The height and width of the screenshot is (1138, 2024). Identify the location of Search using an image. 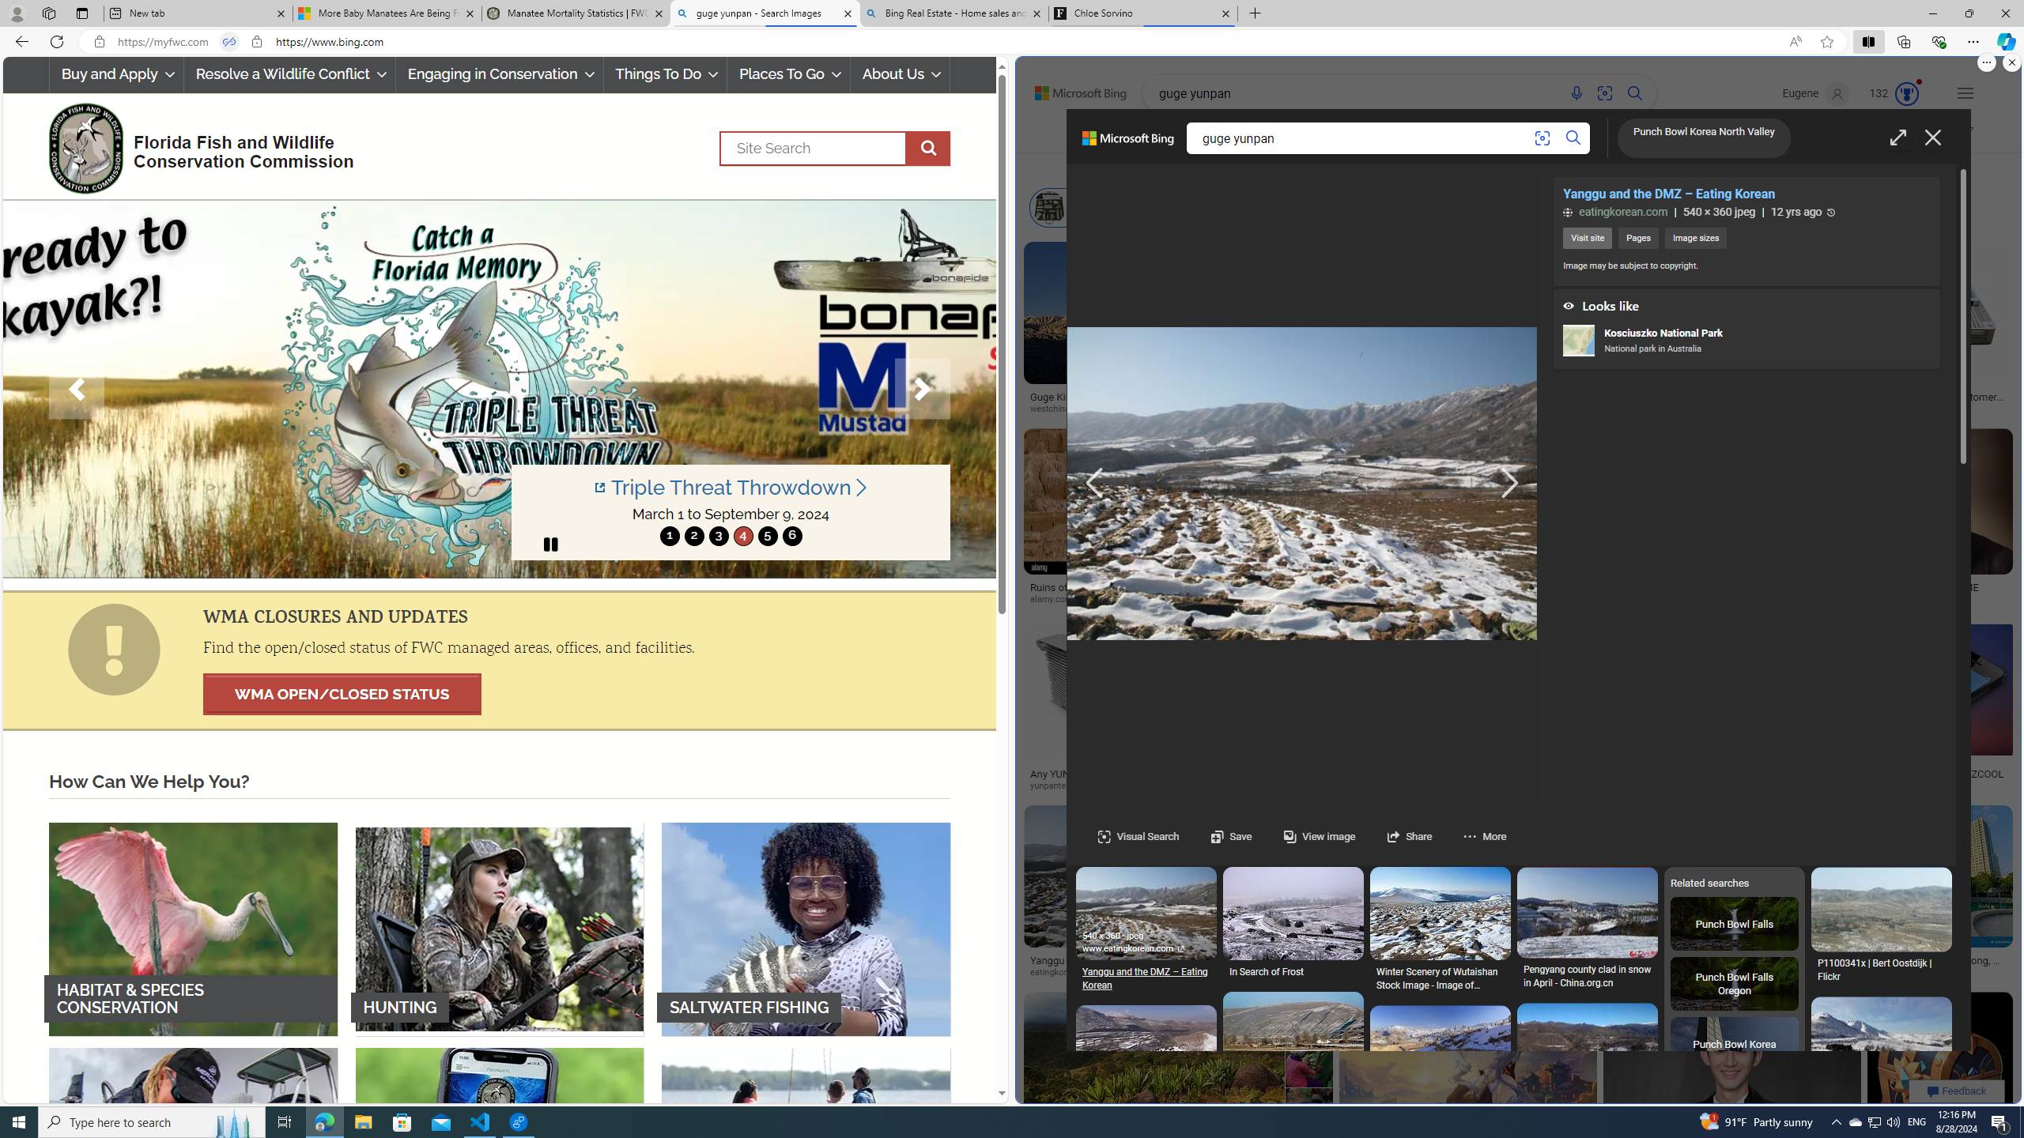
(1542, 139).